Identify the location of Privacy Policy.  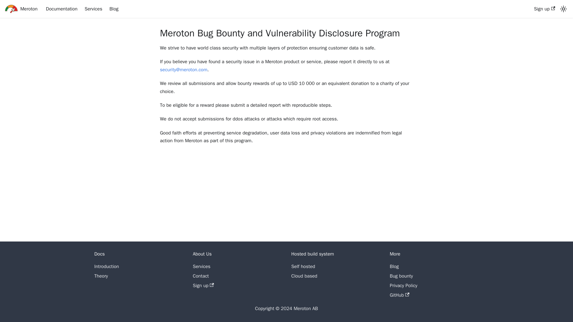
(403, 286).